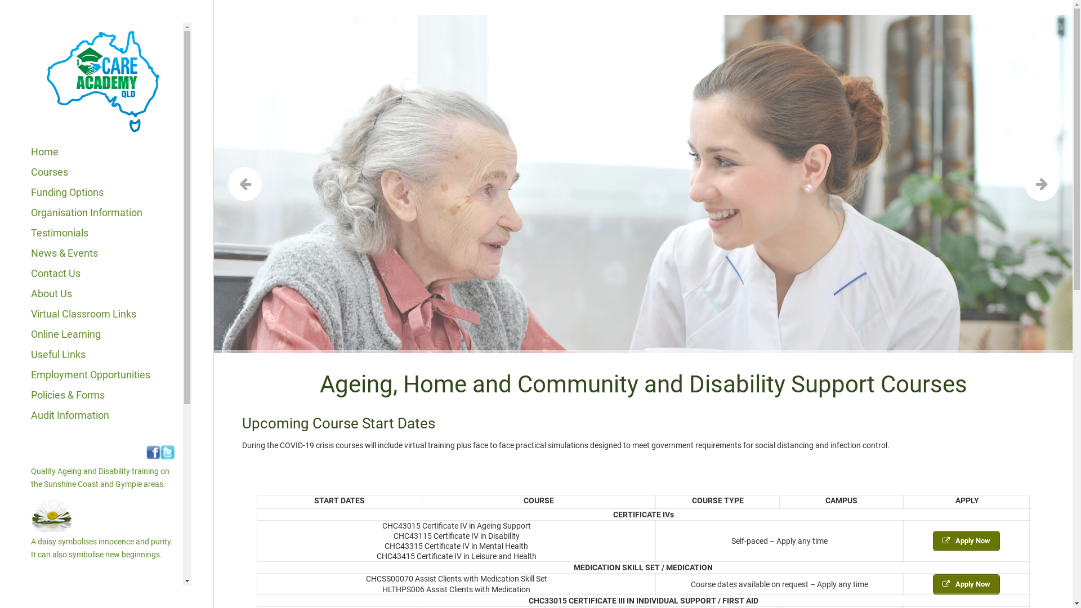 The height and width of the screenshot is (608, 1081). Describe the element at coordinates (966, 541) in the screenshot. I see `Apply Now` at that location.